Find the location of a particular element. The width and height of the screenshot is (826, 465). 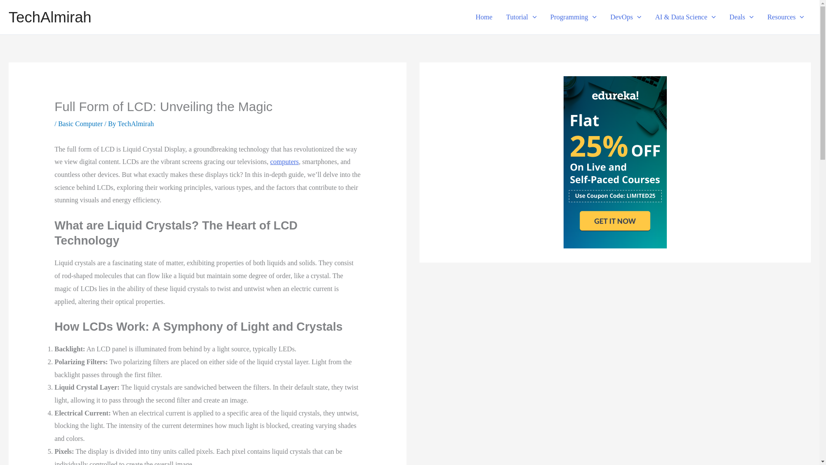

View all posts by TechAlmirah is located at coordinates (136, 123).